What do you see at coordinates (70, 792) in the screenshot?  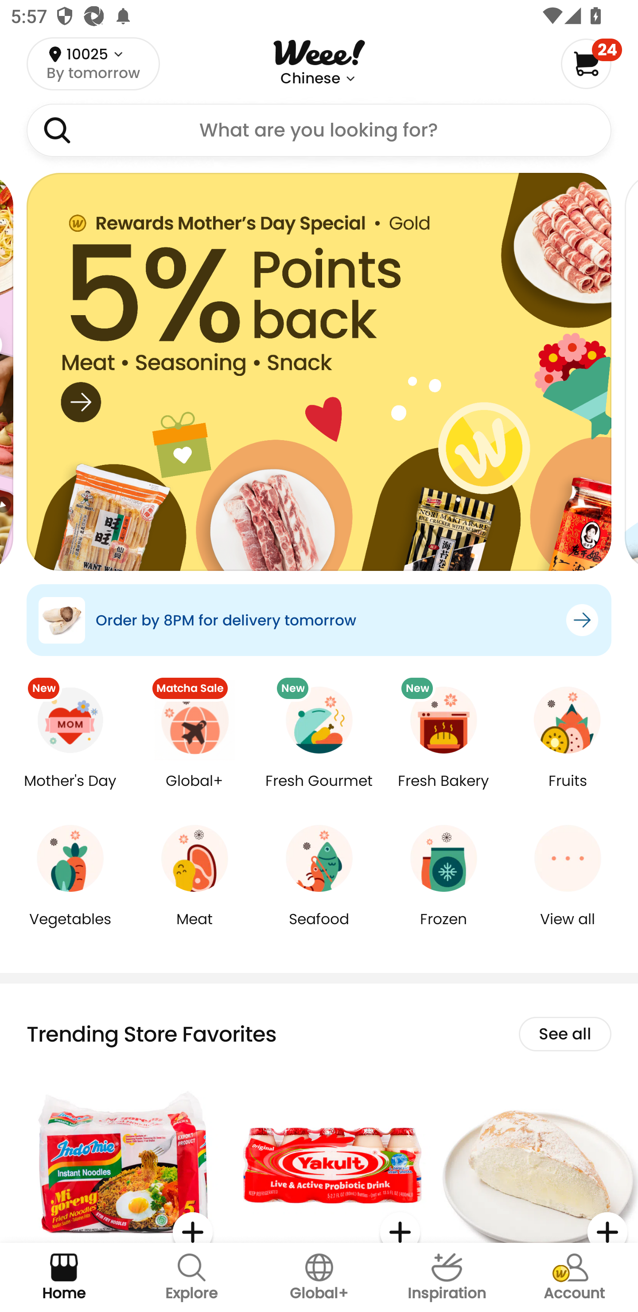 I see `Mother's Day` at bounding box center [70, 792].